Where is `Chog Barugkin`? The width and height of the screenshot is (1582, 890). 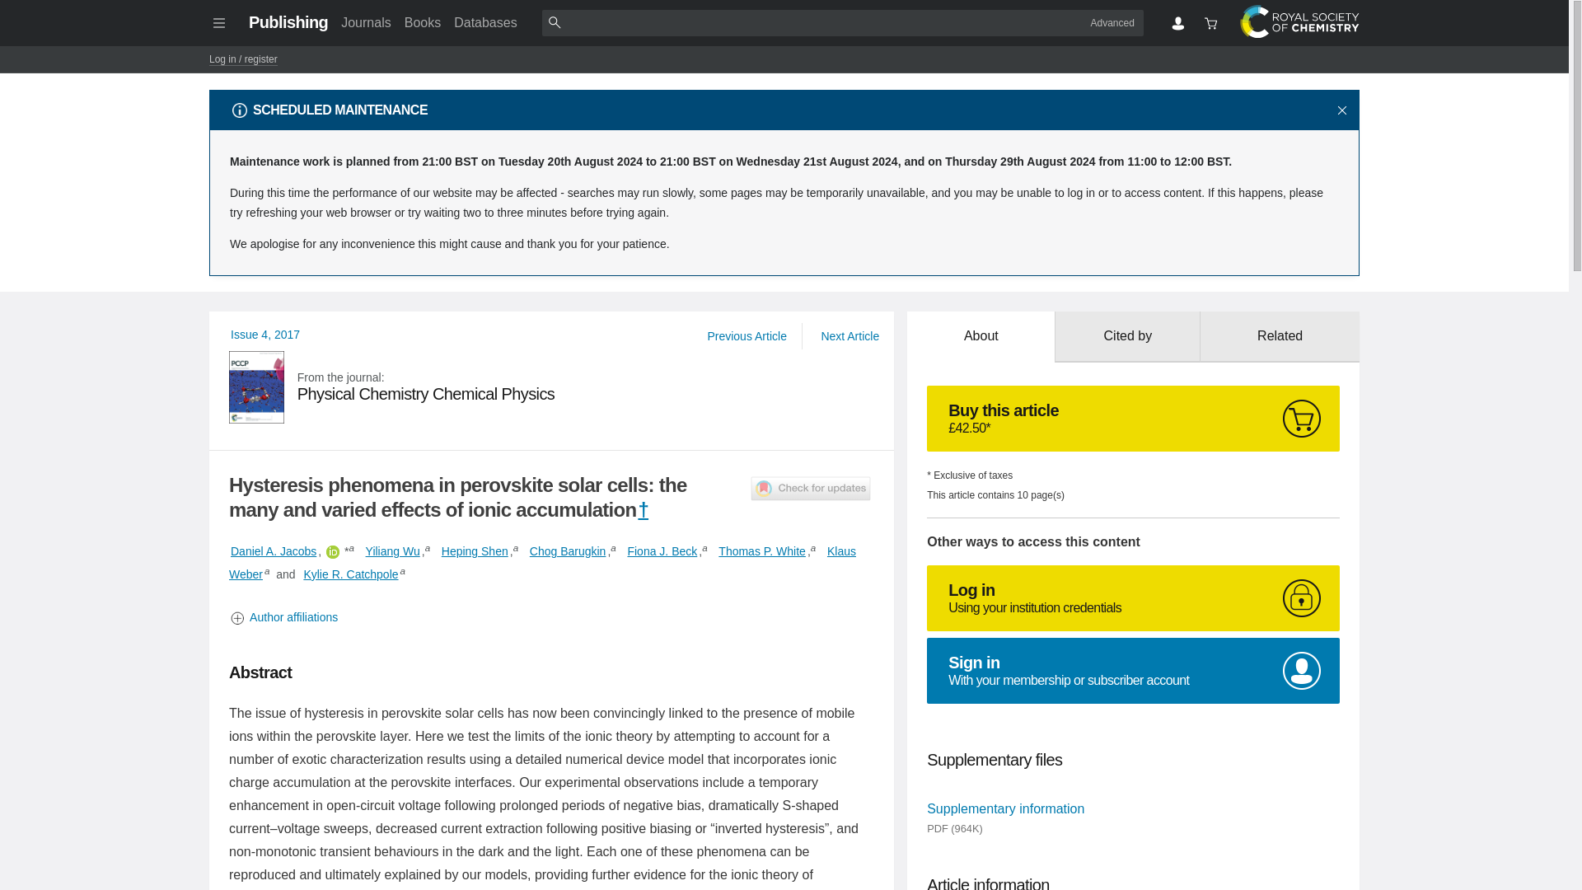
Chog Barugkin is located at coordinates (568, 550).